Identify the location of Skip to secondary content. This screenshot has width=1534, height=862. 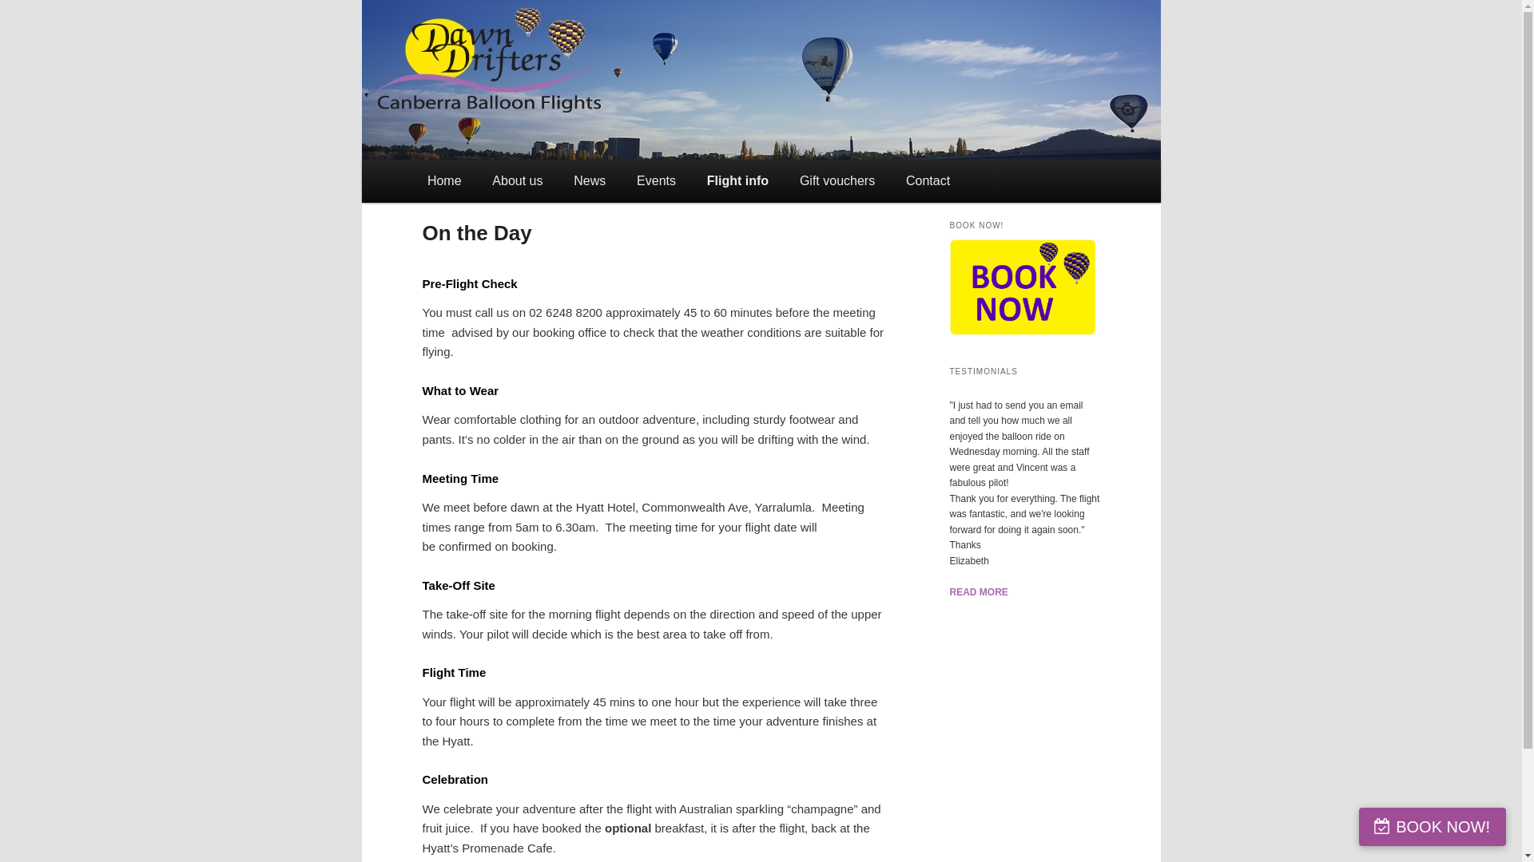
(505, 180).